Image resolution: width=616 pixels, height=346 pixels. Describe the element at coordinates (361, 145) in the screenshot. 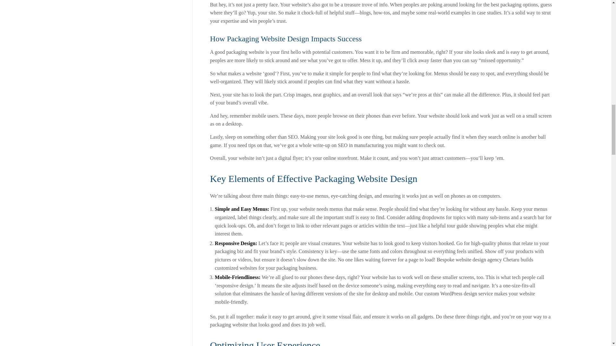

I see `SEO in manufacturing` at that location.